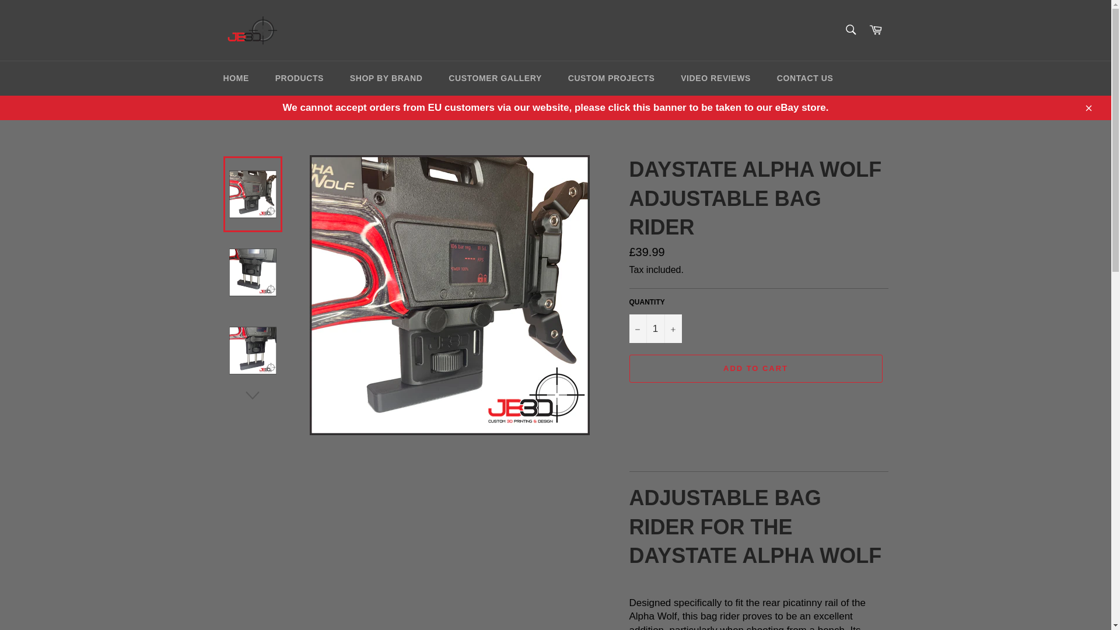  I want to click on CUSTOMER GALLERY, so click(495, 78).